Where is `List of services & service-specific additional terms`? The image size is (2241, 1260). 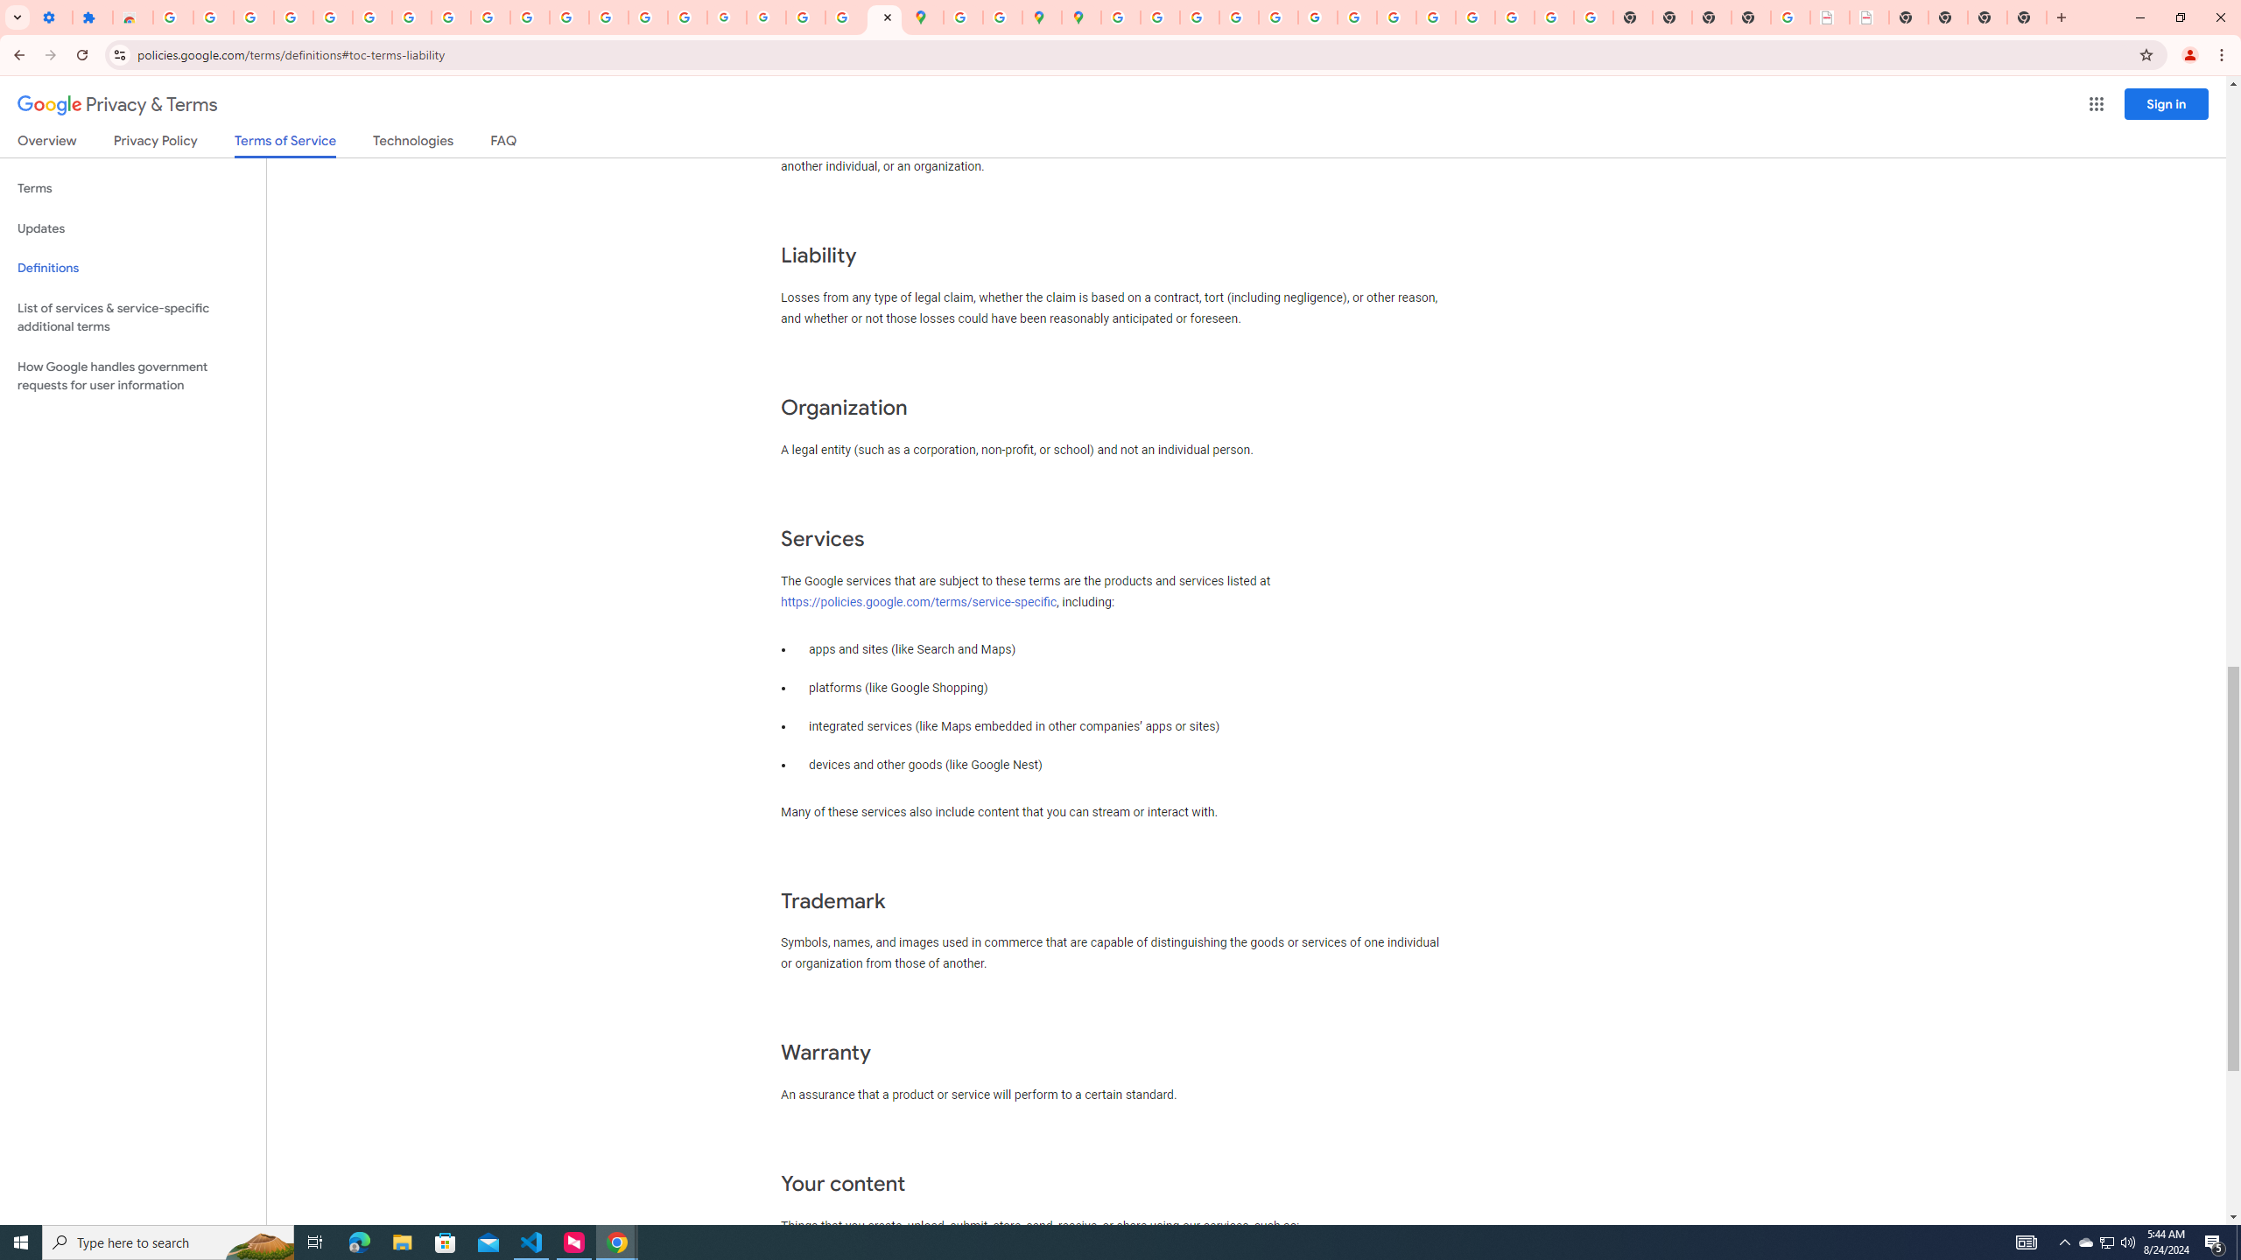
List of services & service-specific additional terms is located at coordinates (133, 317).